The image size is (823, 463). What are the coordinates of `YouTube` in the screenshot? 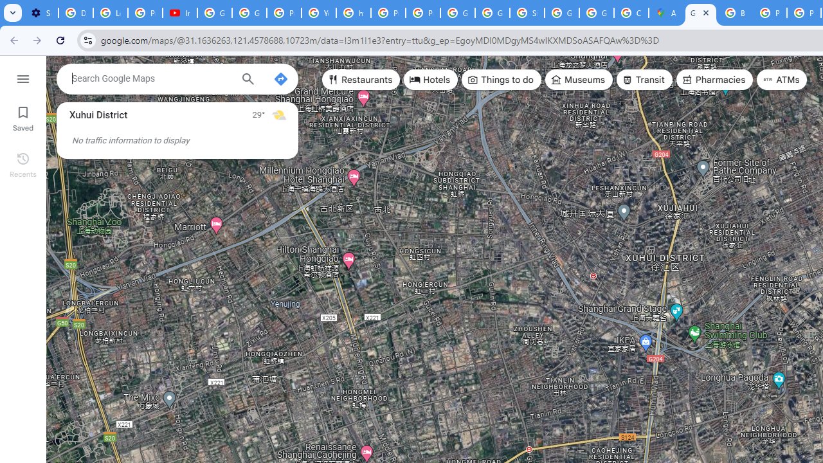 It's located at (319, 13).